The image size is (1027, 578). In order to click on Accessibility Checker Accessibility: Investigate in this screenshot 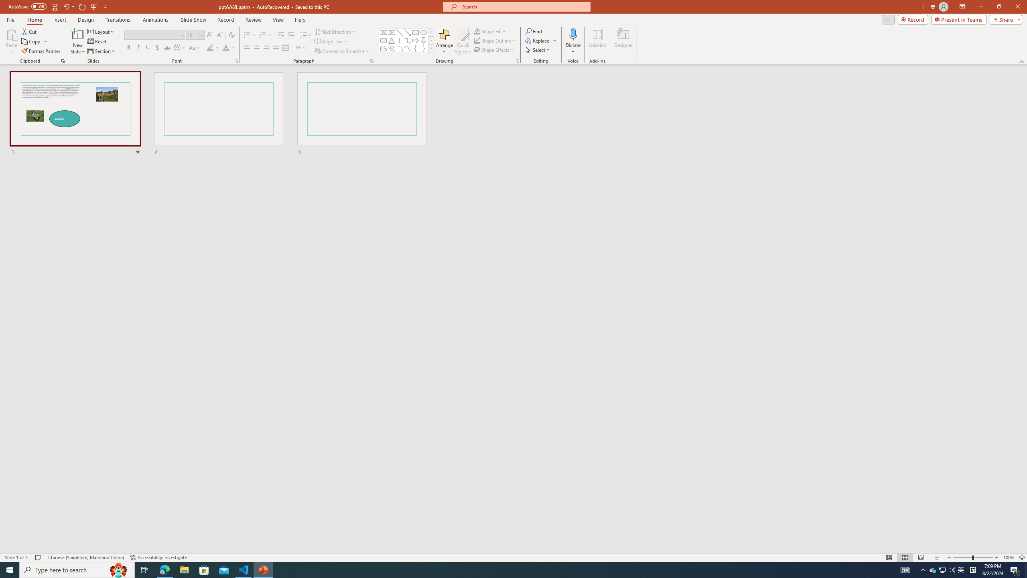, I will do `click(158, 558)`.